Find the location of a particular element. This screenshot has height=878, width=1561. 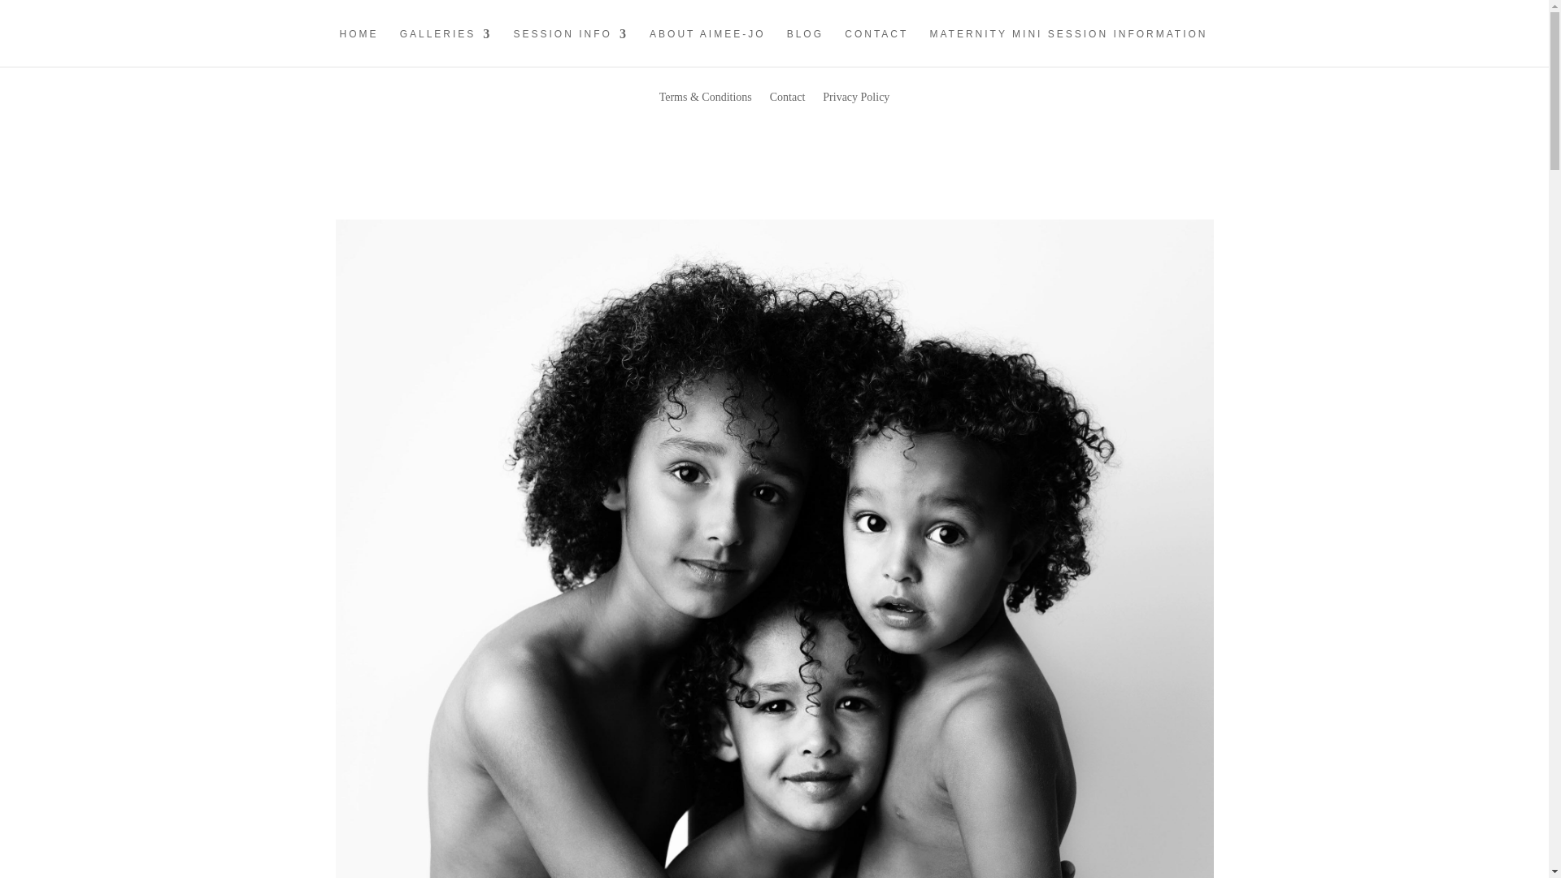

BLOG is located at coordinates (805, 47).